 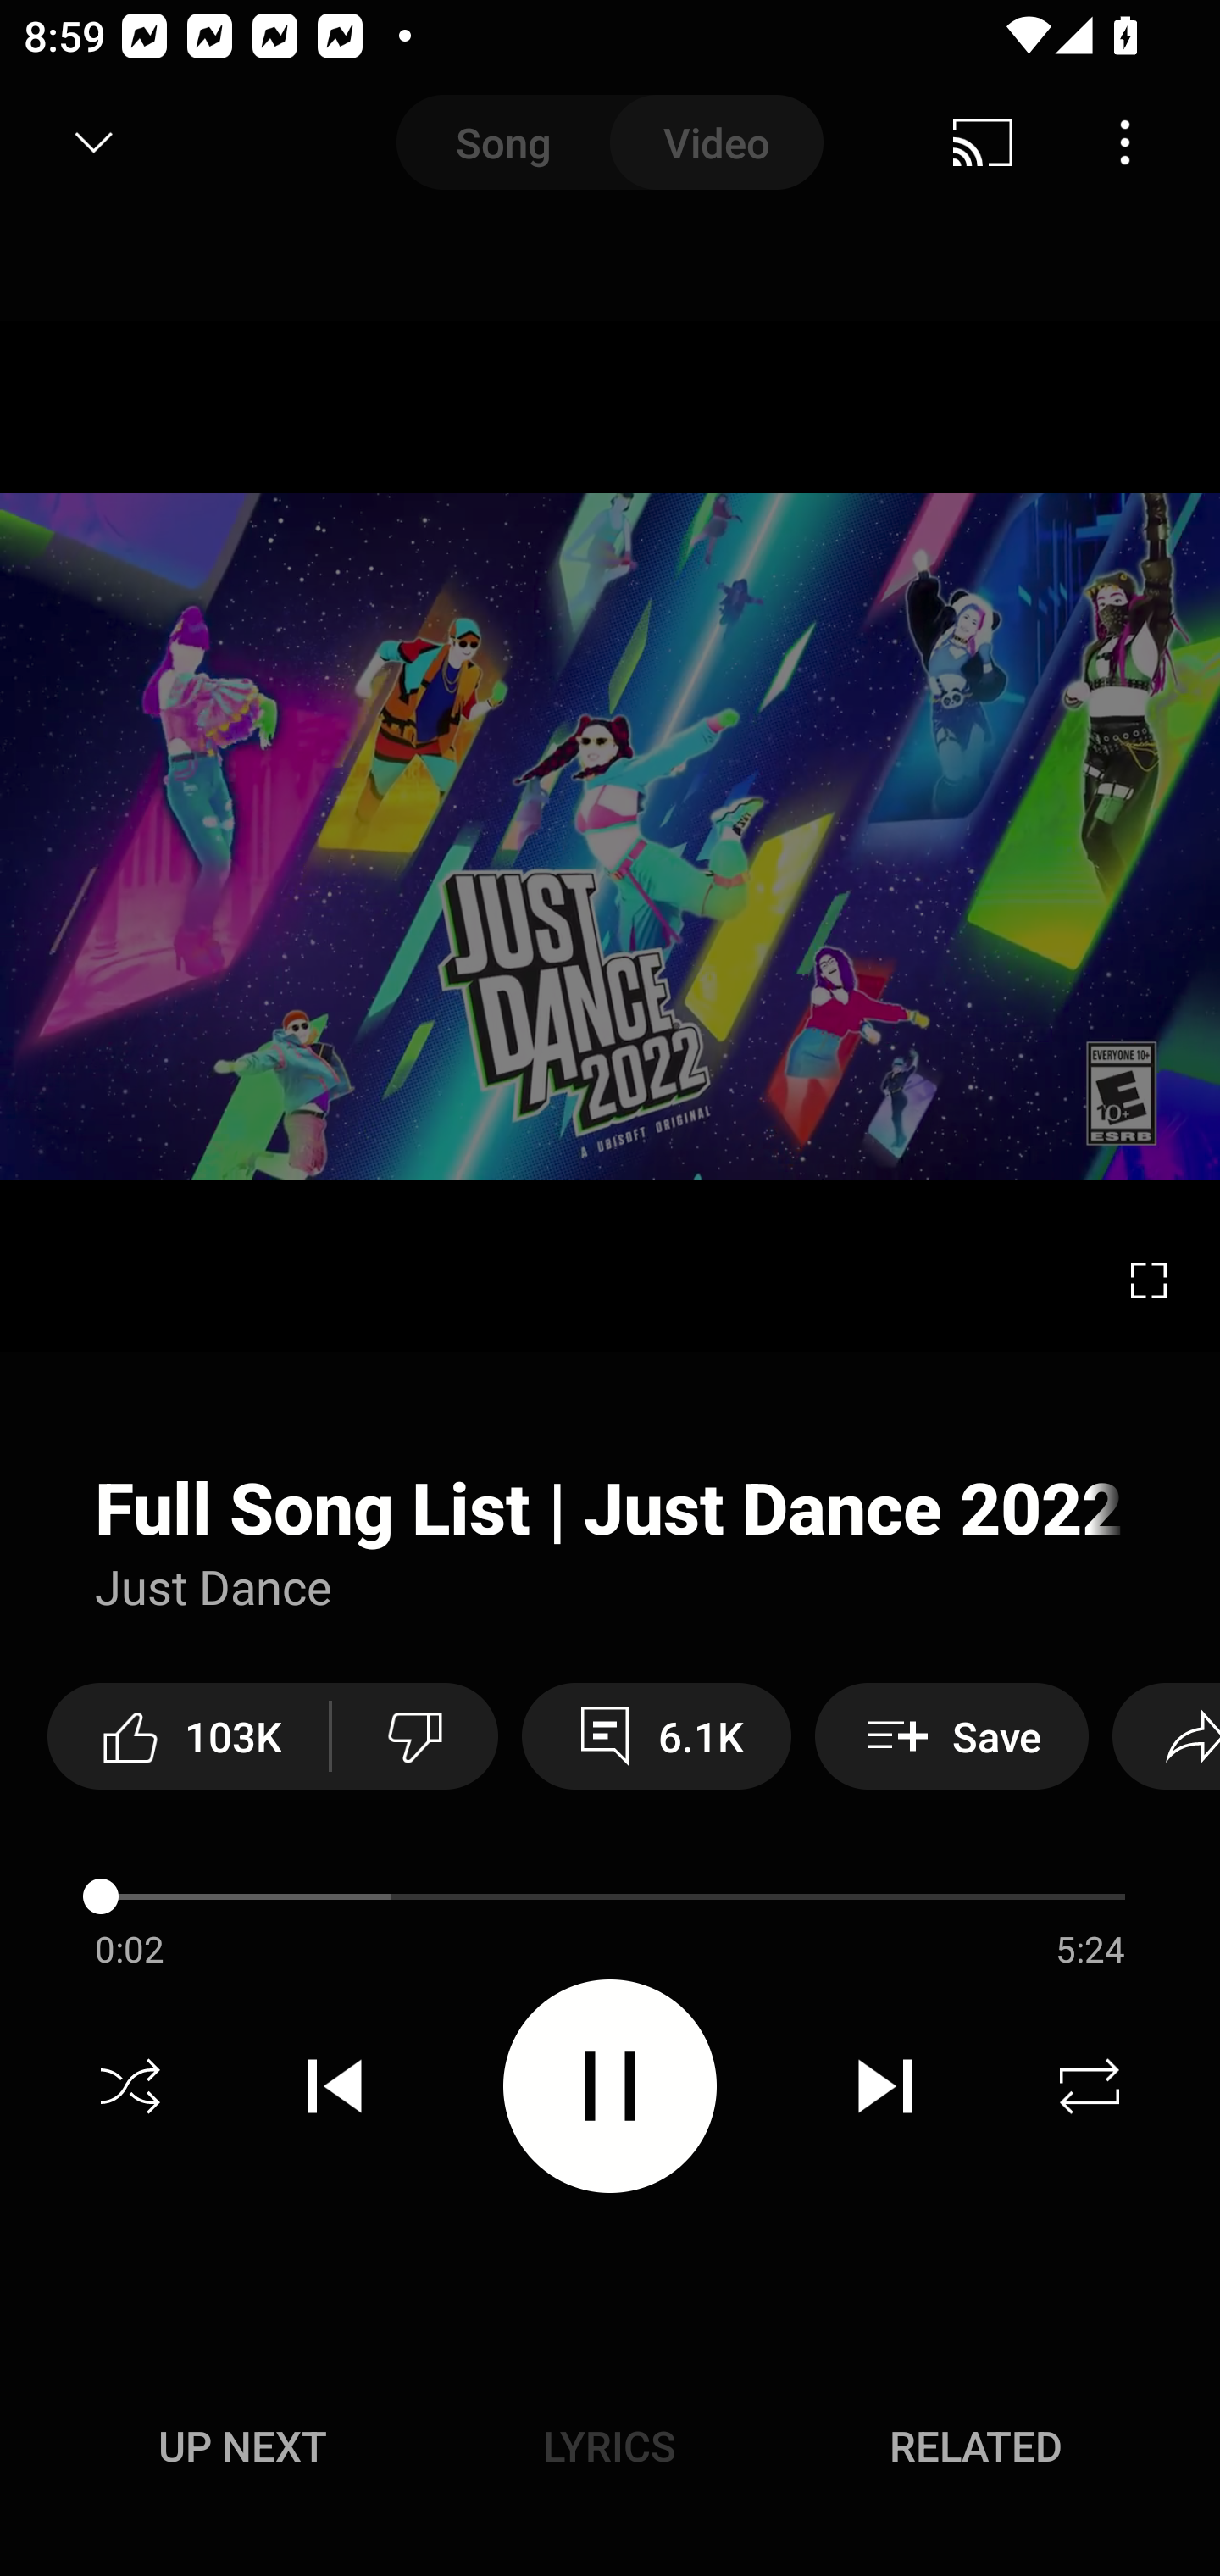 I want to click on Cast. Disconnected, so click(x=983, y=142).